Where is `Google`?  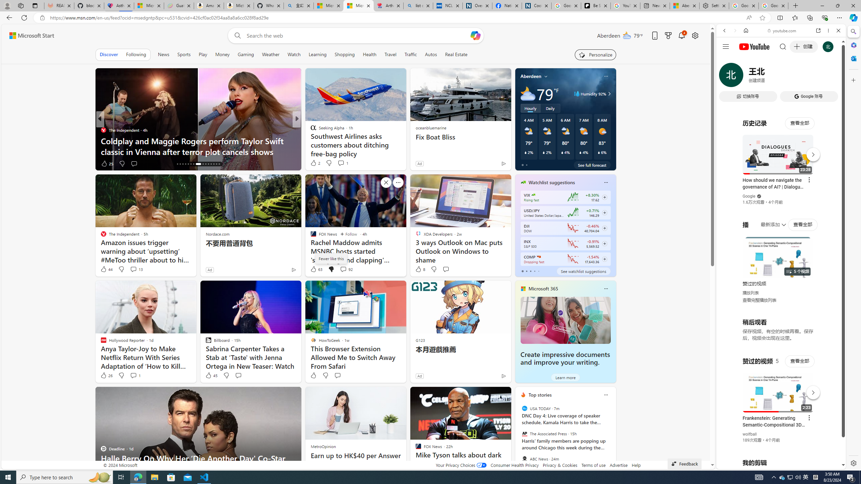 Google is located at coordinates (781, 166).